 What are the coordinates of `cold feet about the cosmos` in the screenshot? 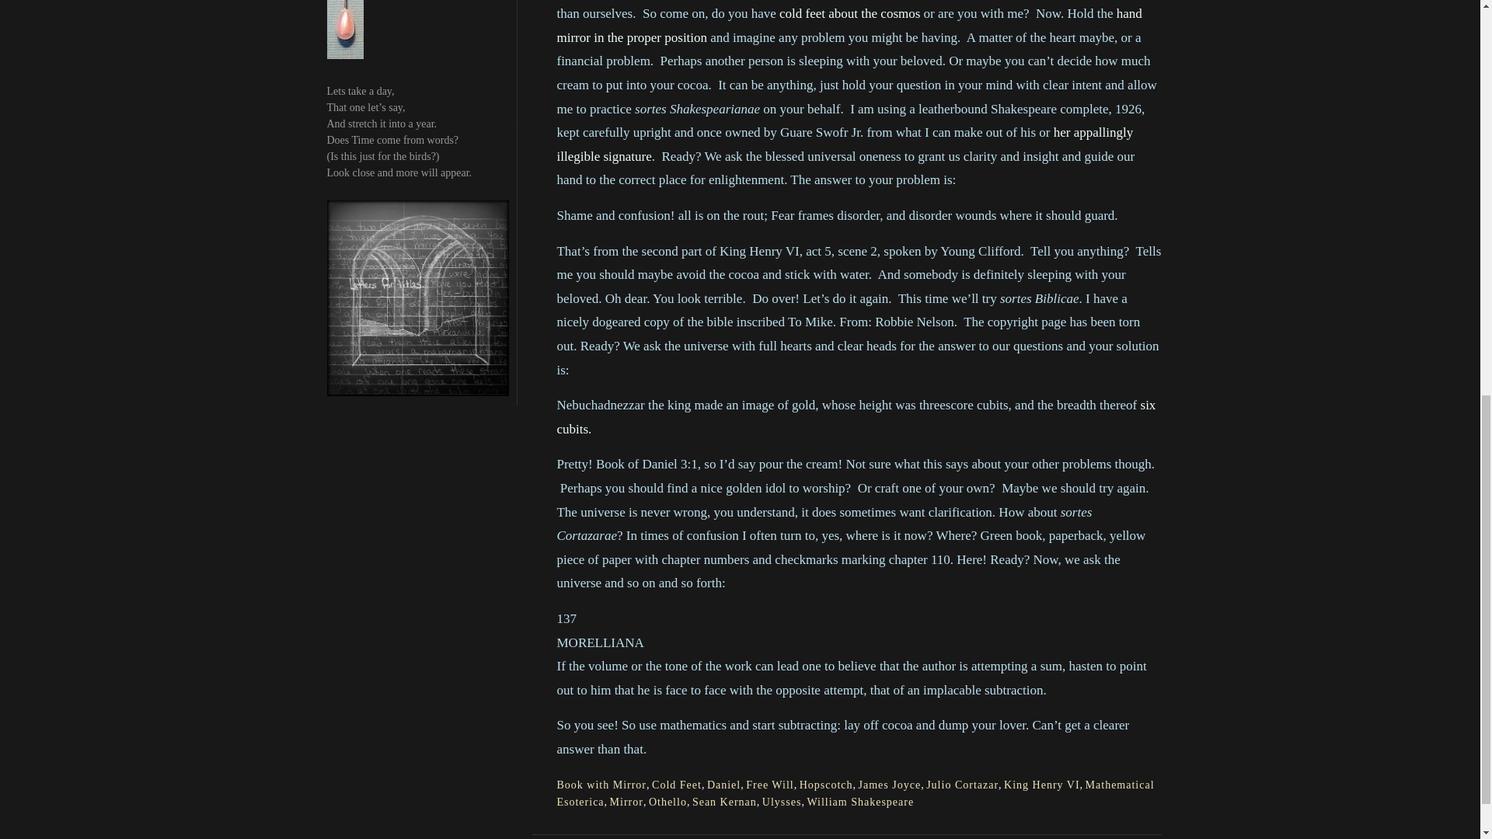 It's located at (849, 13).